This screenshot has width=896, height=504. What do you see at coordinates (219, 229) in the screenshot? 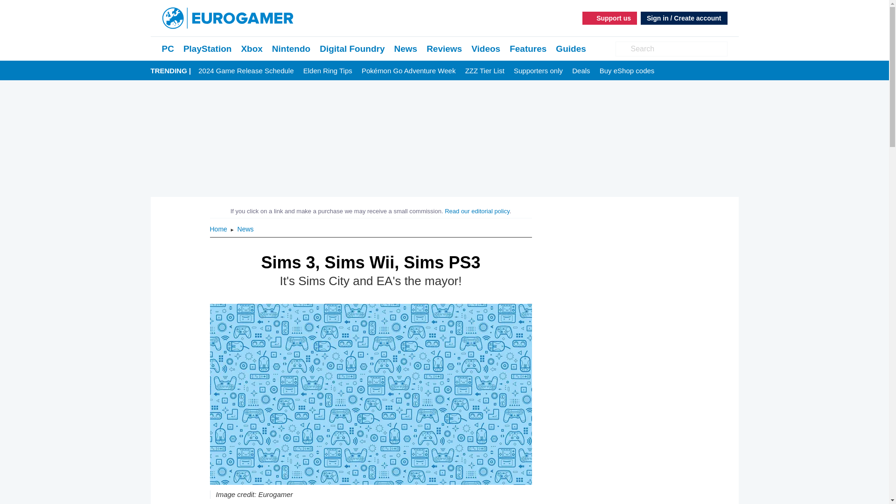
I see `Home` at bounding box center [219, 229].